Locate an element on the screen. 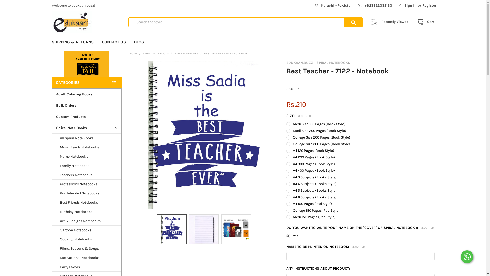  NAME NOTEBOOKS is located at coordinates (187, 54).